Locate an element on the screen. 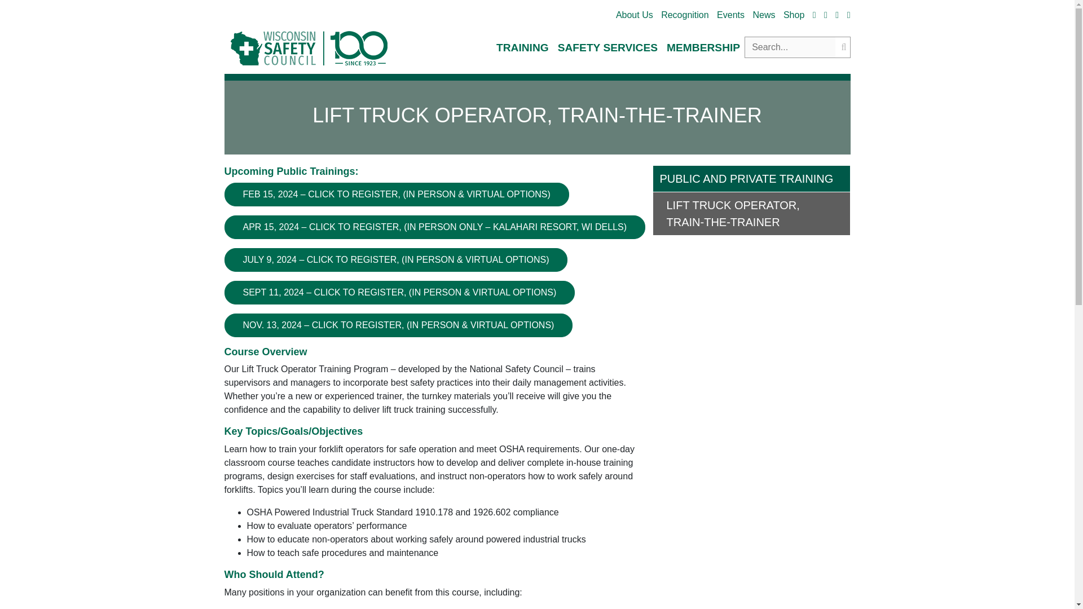 The image size is (1083, 609). Recognition is located at coordinates (685, 15).